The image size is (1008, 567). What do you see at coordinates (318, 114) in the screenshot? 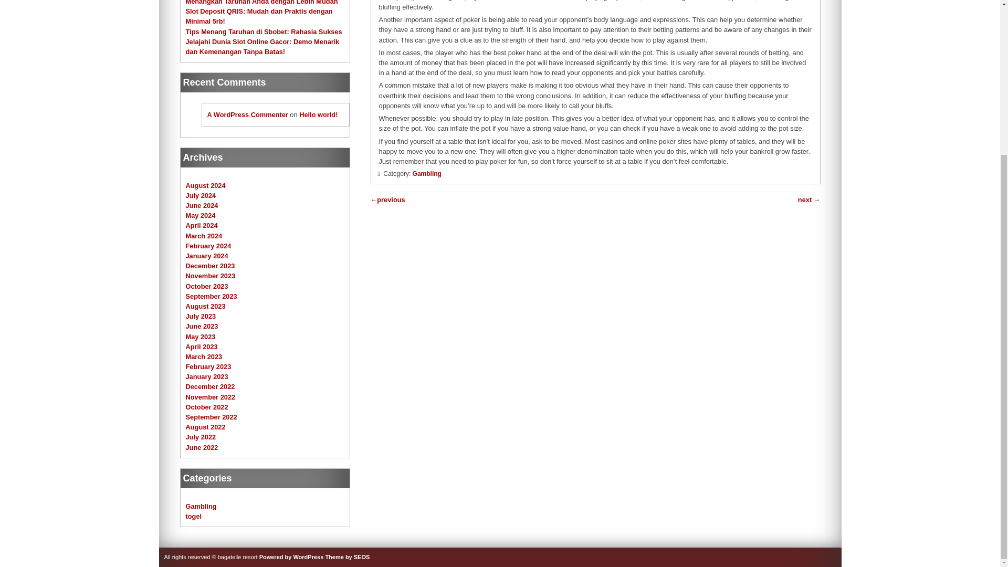
I see `Hello world!` at bounding box center [318, 114].